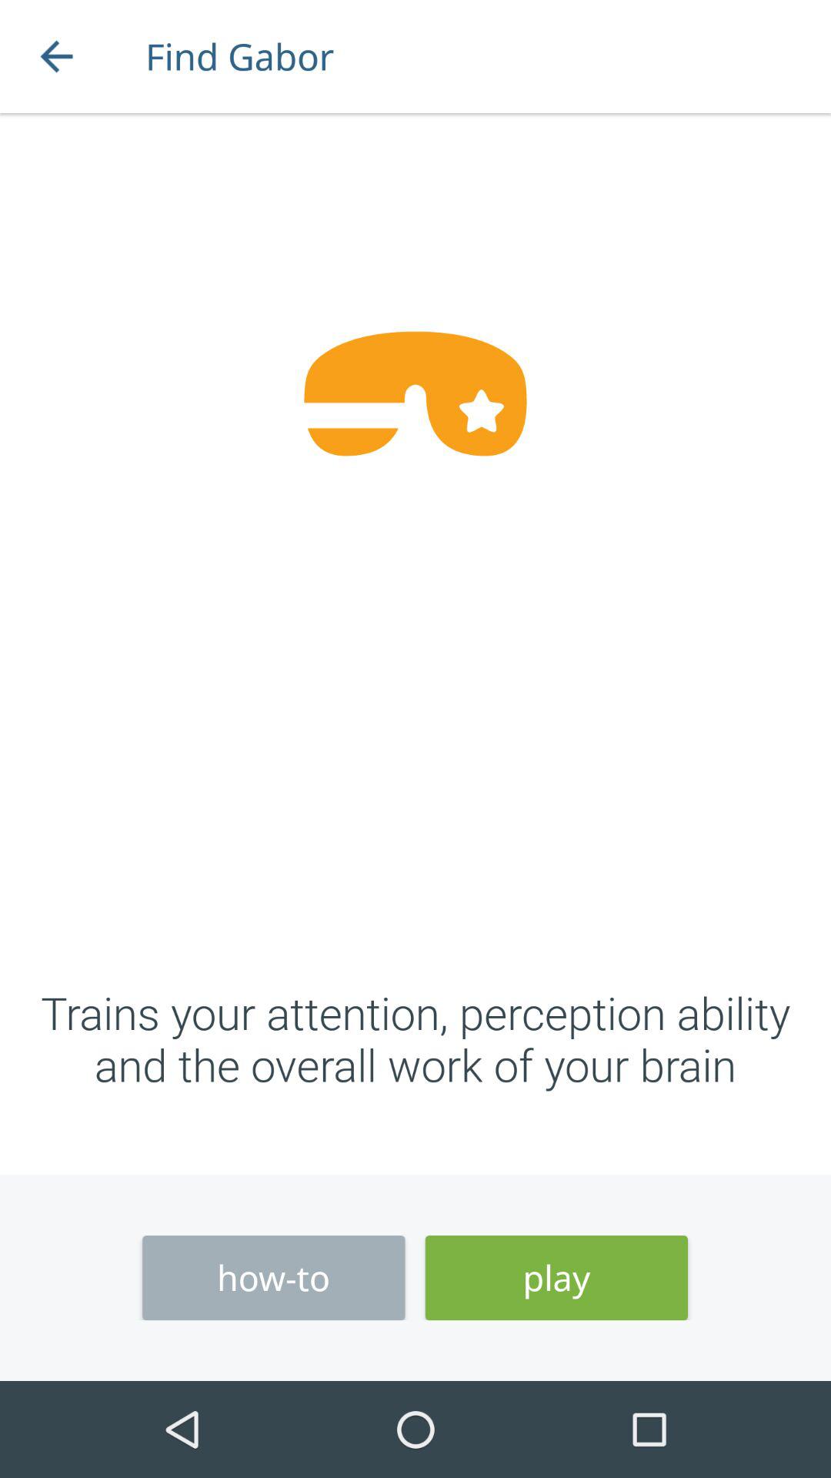 The width and height of the screenshot is (831, 1478). Describe the element at coordinates (274, 1278) in the screenshot. I see `click the icon next to play item` at that location.